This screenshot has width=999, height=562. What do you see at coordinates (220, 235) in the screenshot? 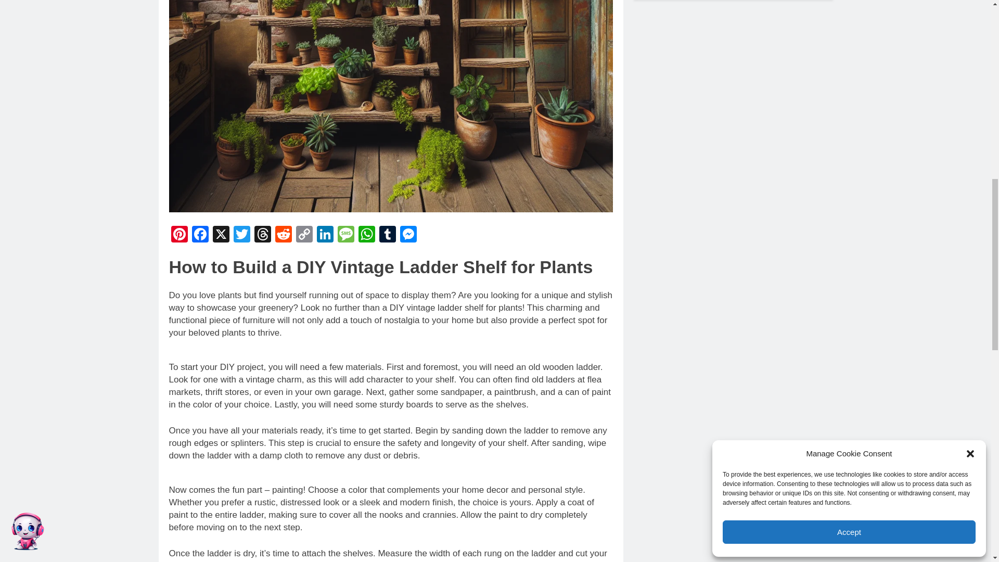
I see `X` at bounding box center [220, 235].